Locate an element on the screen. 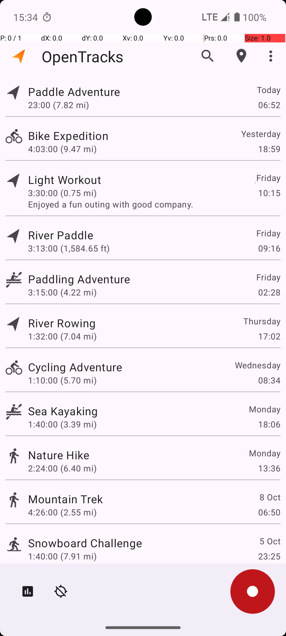 This screenshot has height=636, width=286. 13:36 is located at coordinates (269, 468).